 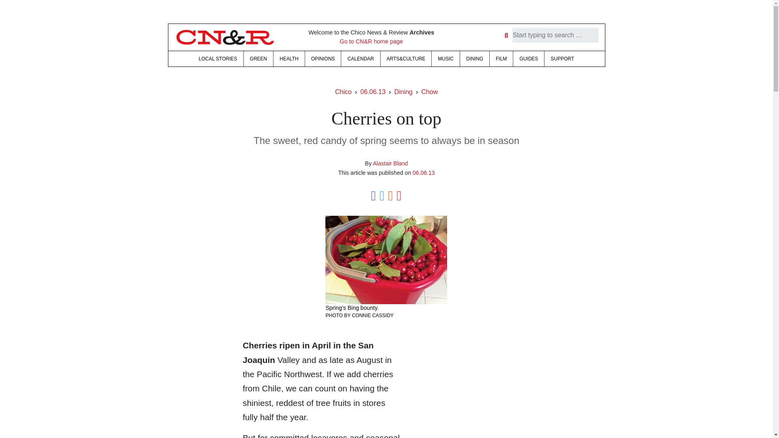 What do you see at coordinates (343, 92) in the screenshot?
I see `Chico` at bounding box center [343, 92].